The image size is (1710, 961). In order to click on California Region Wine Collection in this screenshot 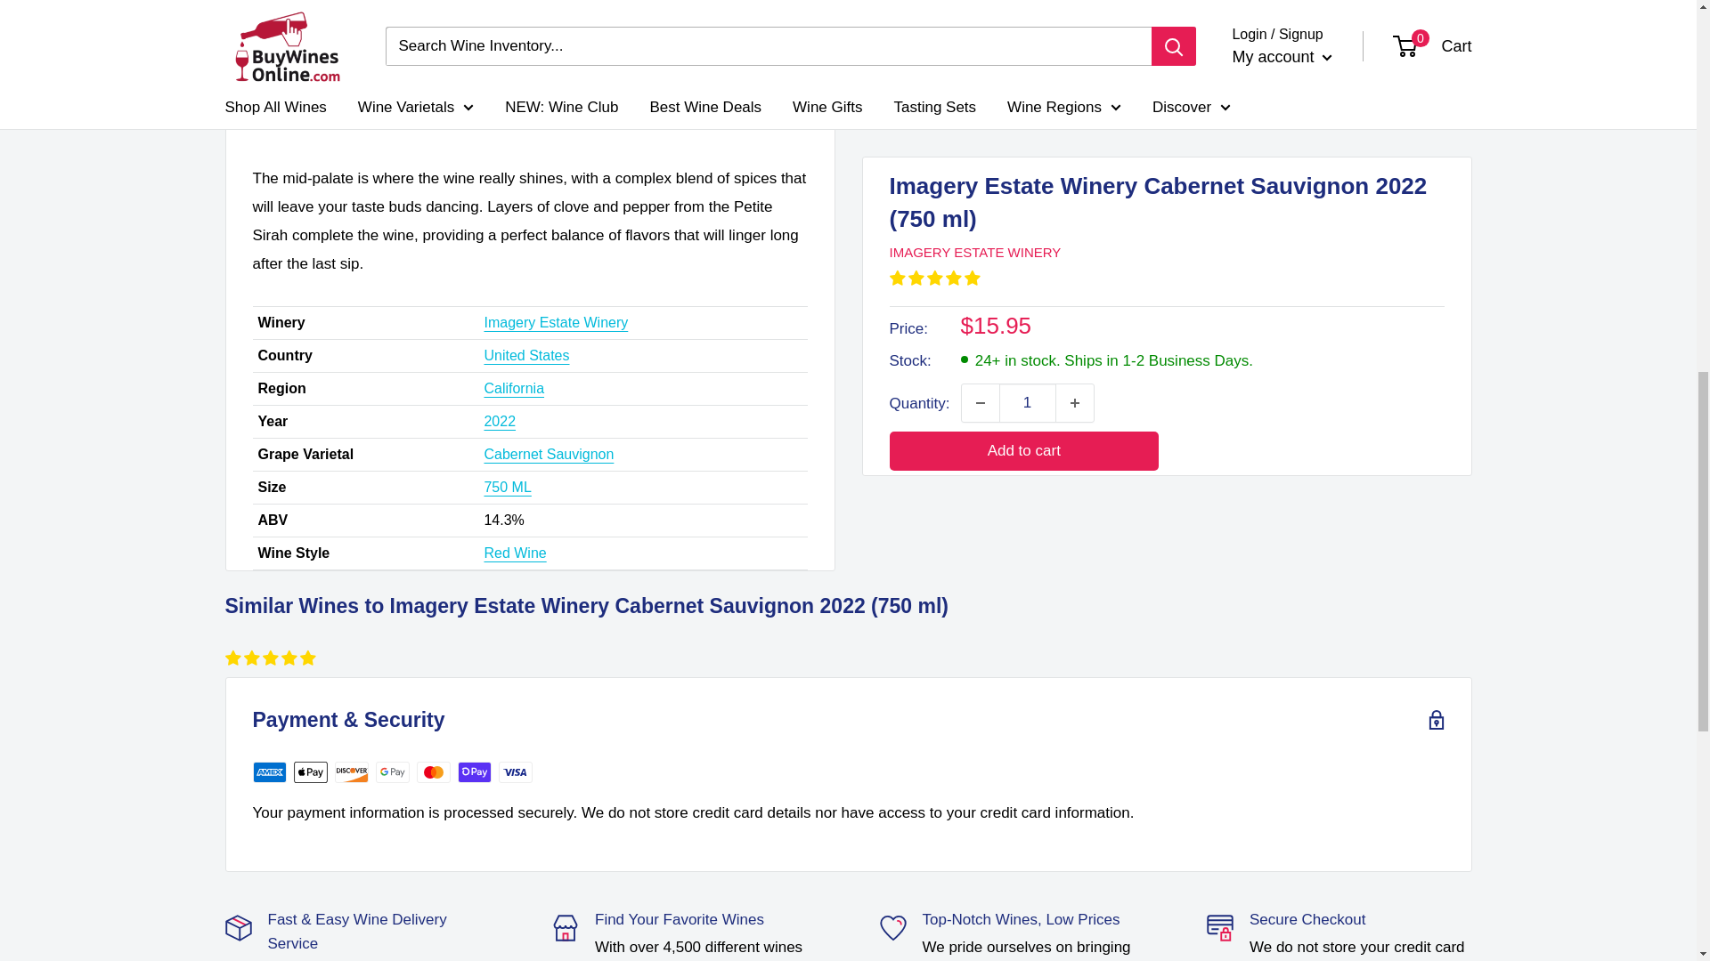, I will do `click(513, 388)`.